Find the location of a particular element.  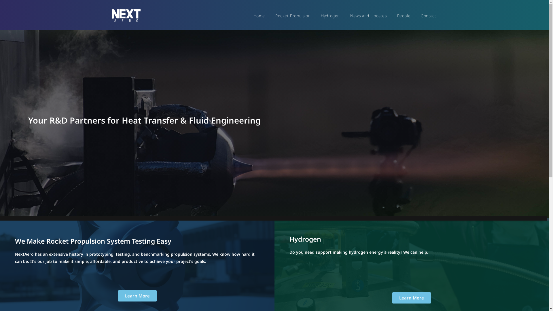

Learn More is located at coordinates (412, 298).